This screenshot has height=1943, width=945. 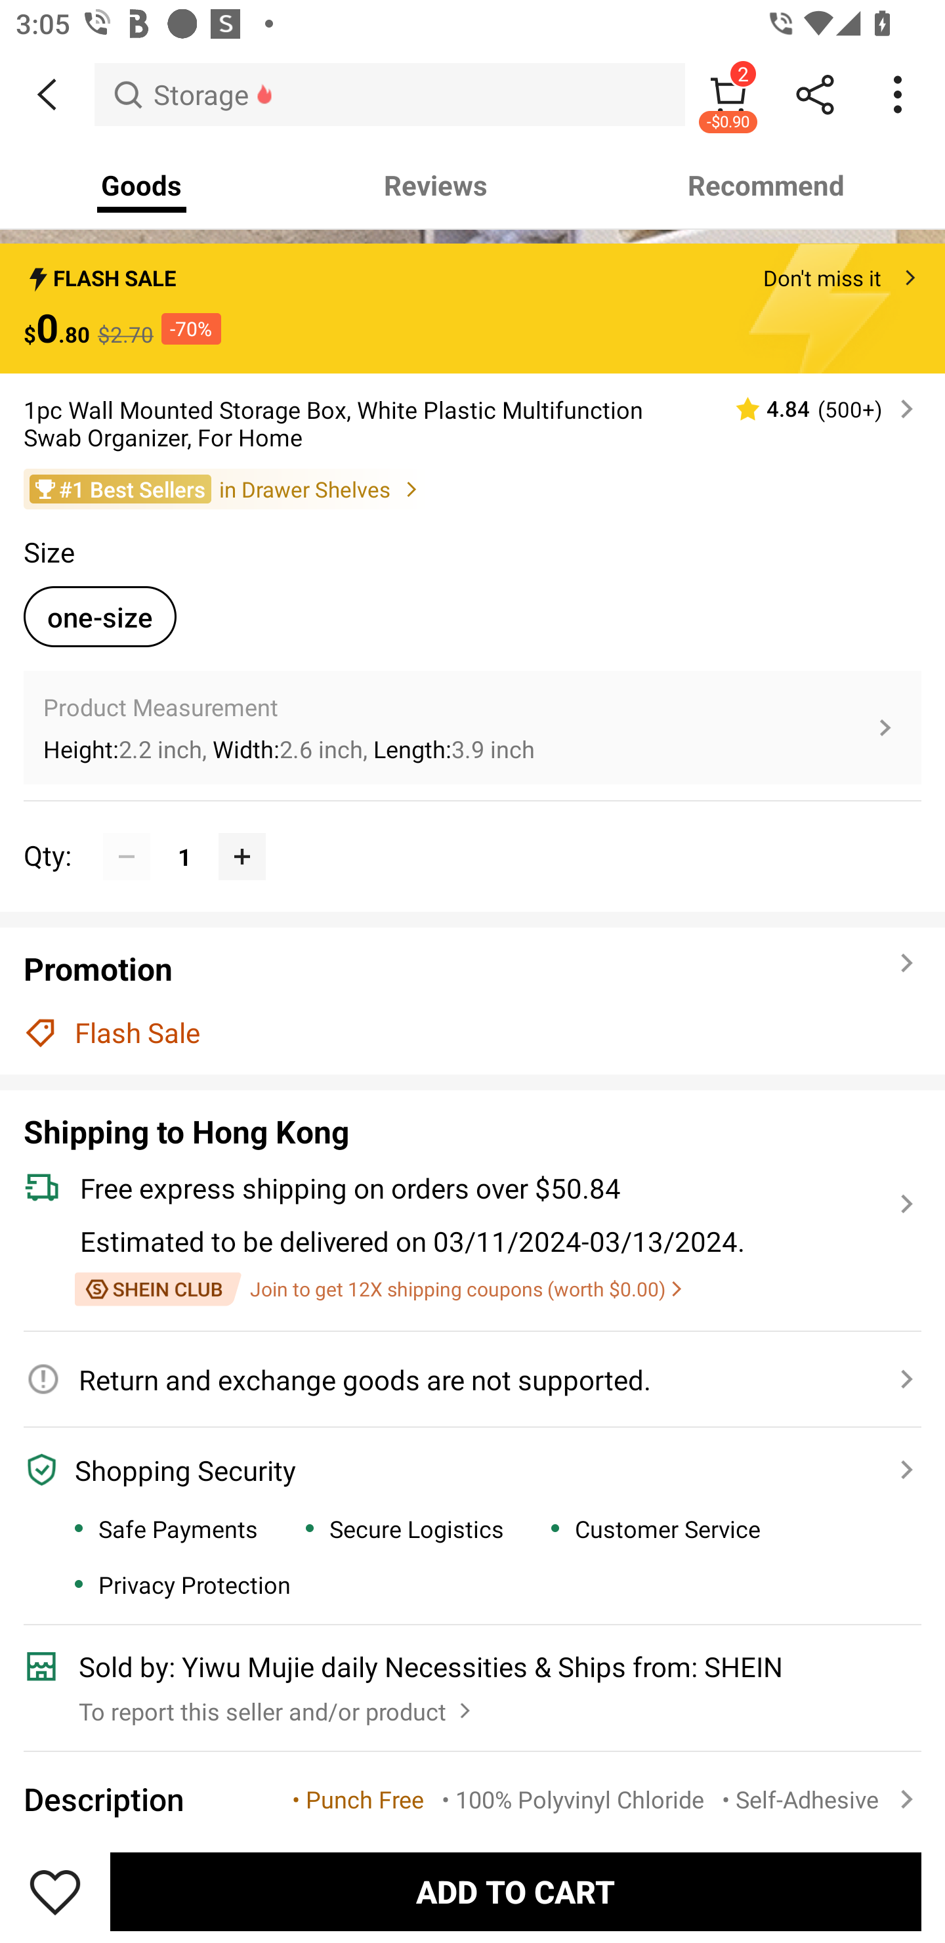 What do you see at coordinates (278, 1705) in the screenshot?
I see `To report this seller and/or product  ` at bounding box center [278, 1705].